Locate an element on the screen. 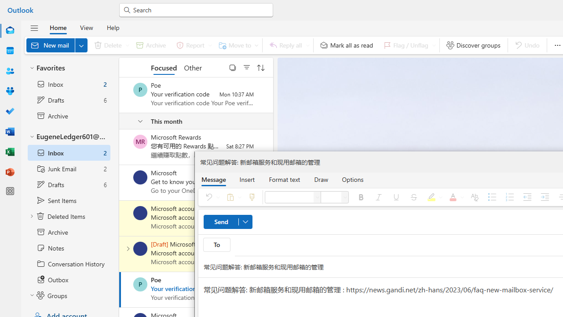  Bullets is located at coordinates (492, 197).